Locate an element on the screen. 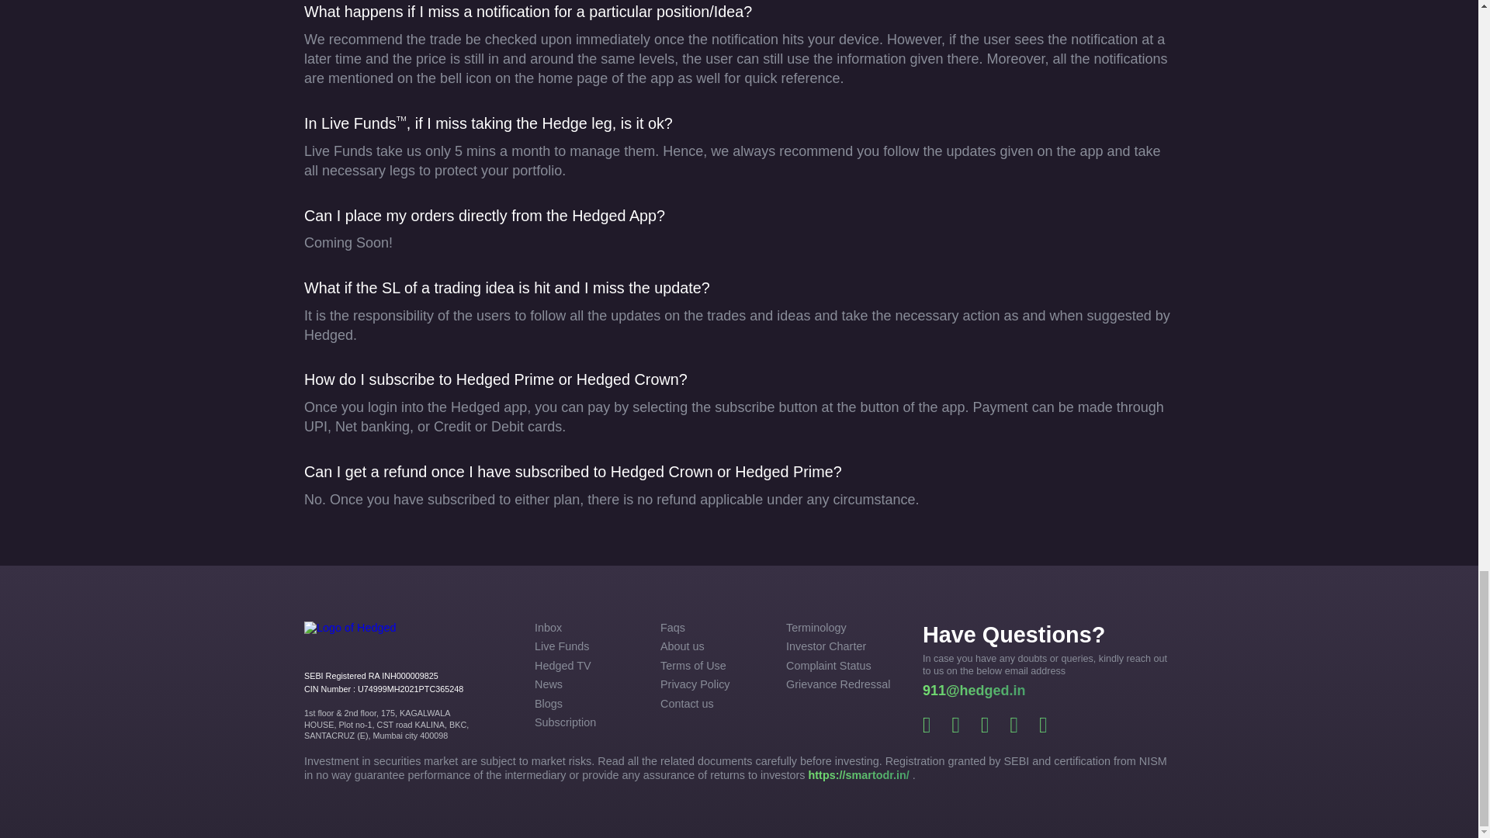  Live Funds is located at coordinates (591, 647).